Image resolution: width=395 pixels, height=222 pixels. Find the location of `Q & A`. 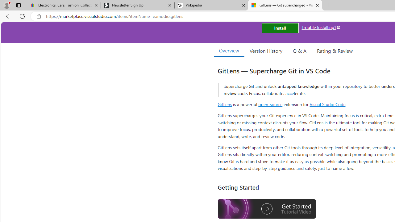

Q & A is located at coordinates (300, 51).